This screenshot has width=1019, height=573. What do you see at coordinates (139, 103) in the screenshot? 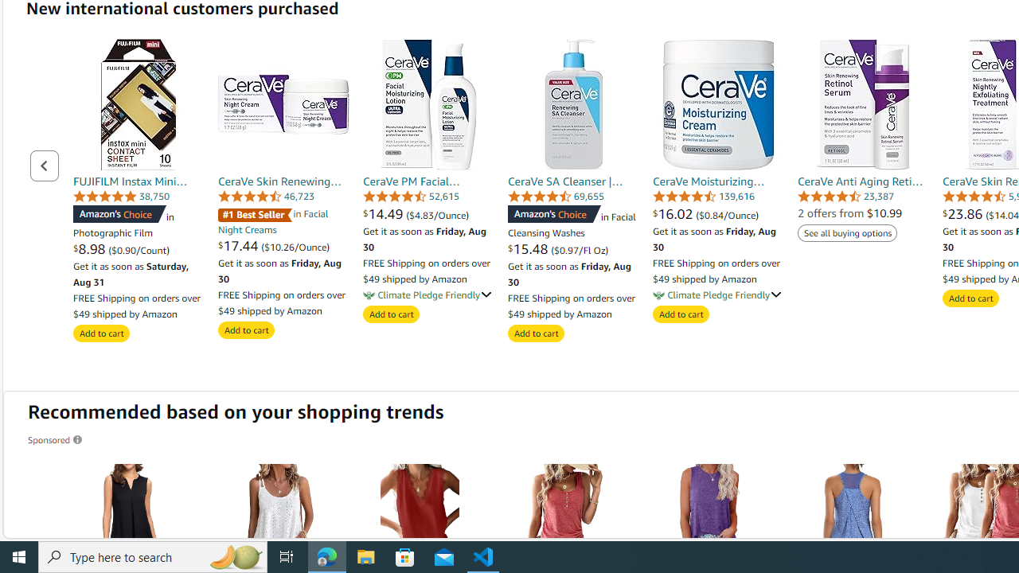
I see `FUJIFILM Instax Mini Contact Sheet Film - 10 Exposures` at bounding box center [139, 103].